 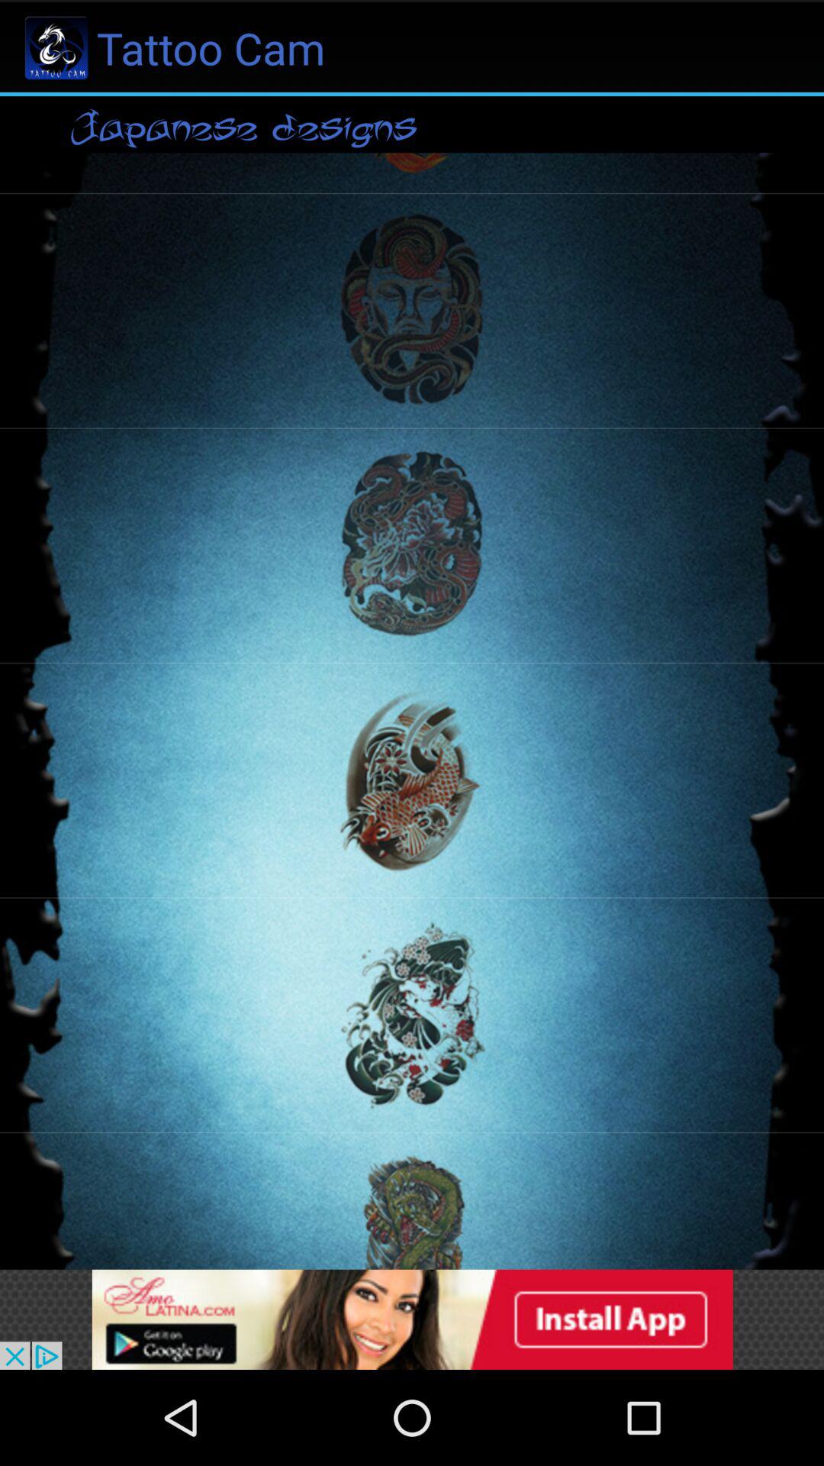 What do you see at coordinates (412, 1319) in the screenshot?
I see `advertisement` at bounding box center [412, 1319].